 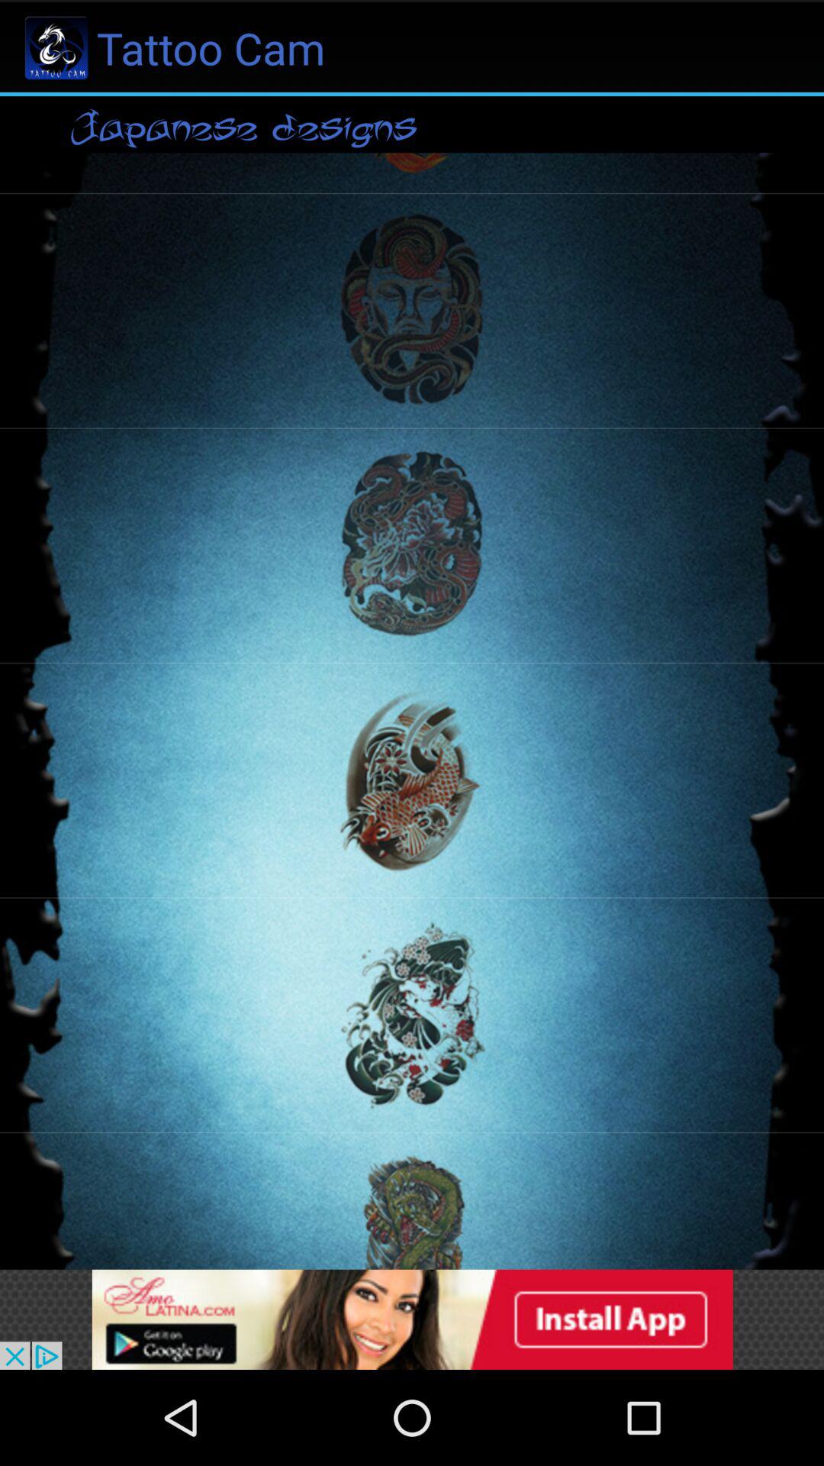 What do you see at coordinates (412, 1319) in the screenshot?
I see `advertisement` at bounding box center [412, 1319].